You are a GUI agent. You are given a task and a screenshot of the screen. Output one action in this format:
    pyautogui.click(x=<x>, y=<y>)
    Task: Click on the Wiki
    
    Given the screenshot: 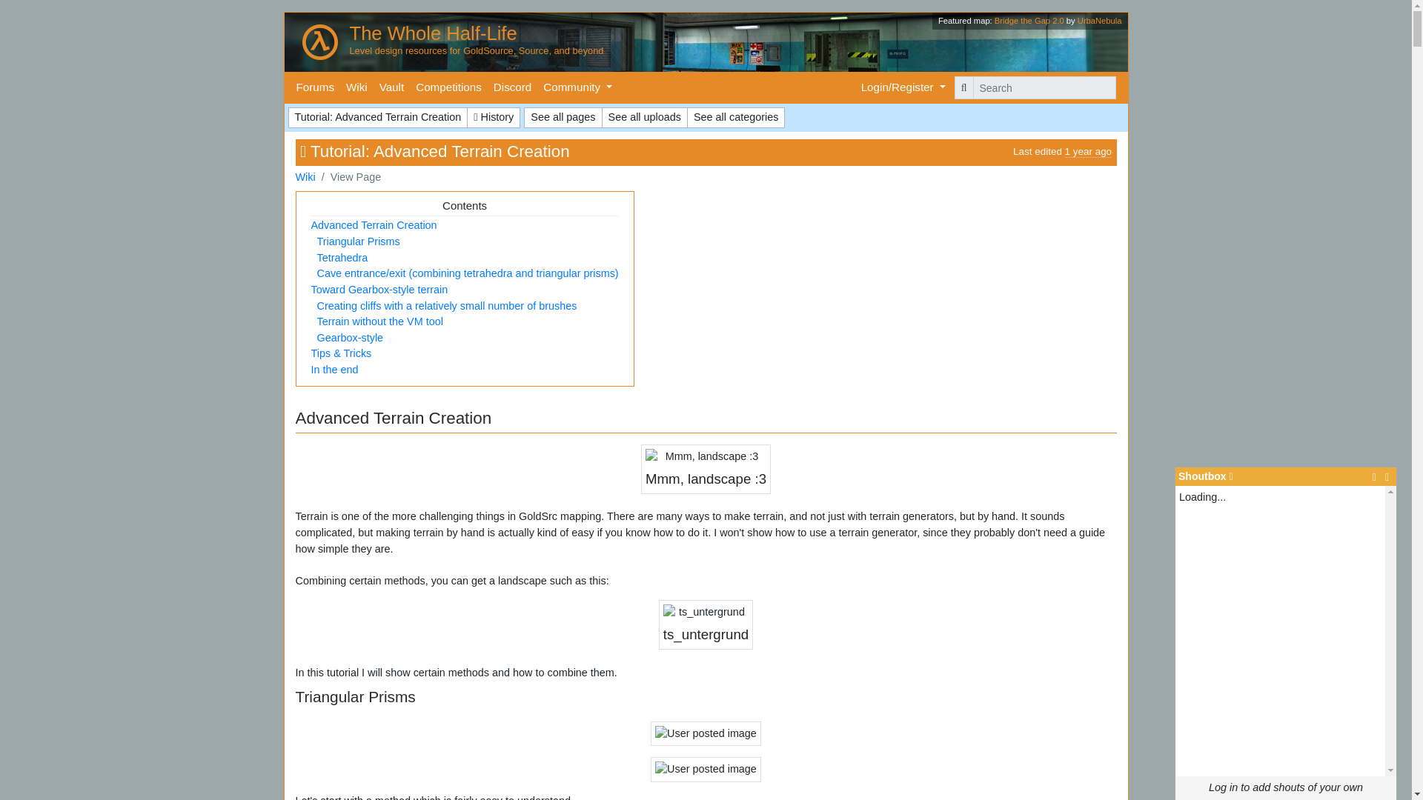 What is the action you would take?
    pyautogui.click(x=356, y=87)
    